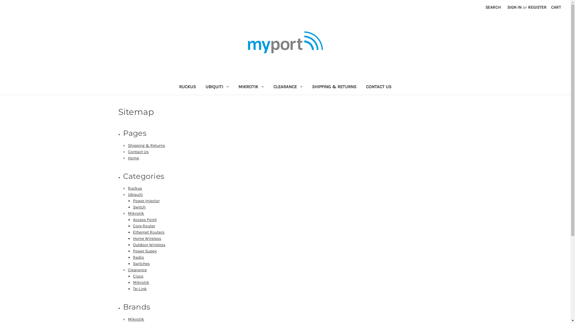  I want to click on Shipping & Returns, so click(146, 145).